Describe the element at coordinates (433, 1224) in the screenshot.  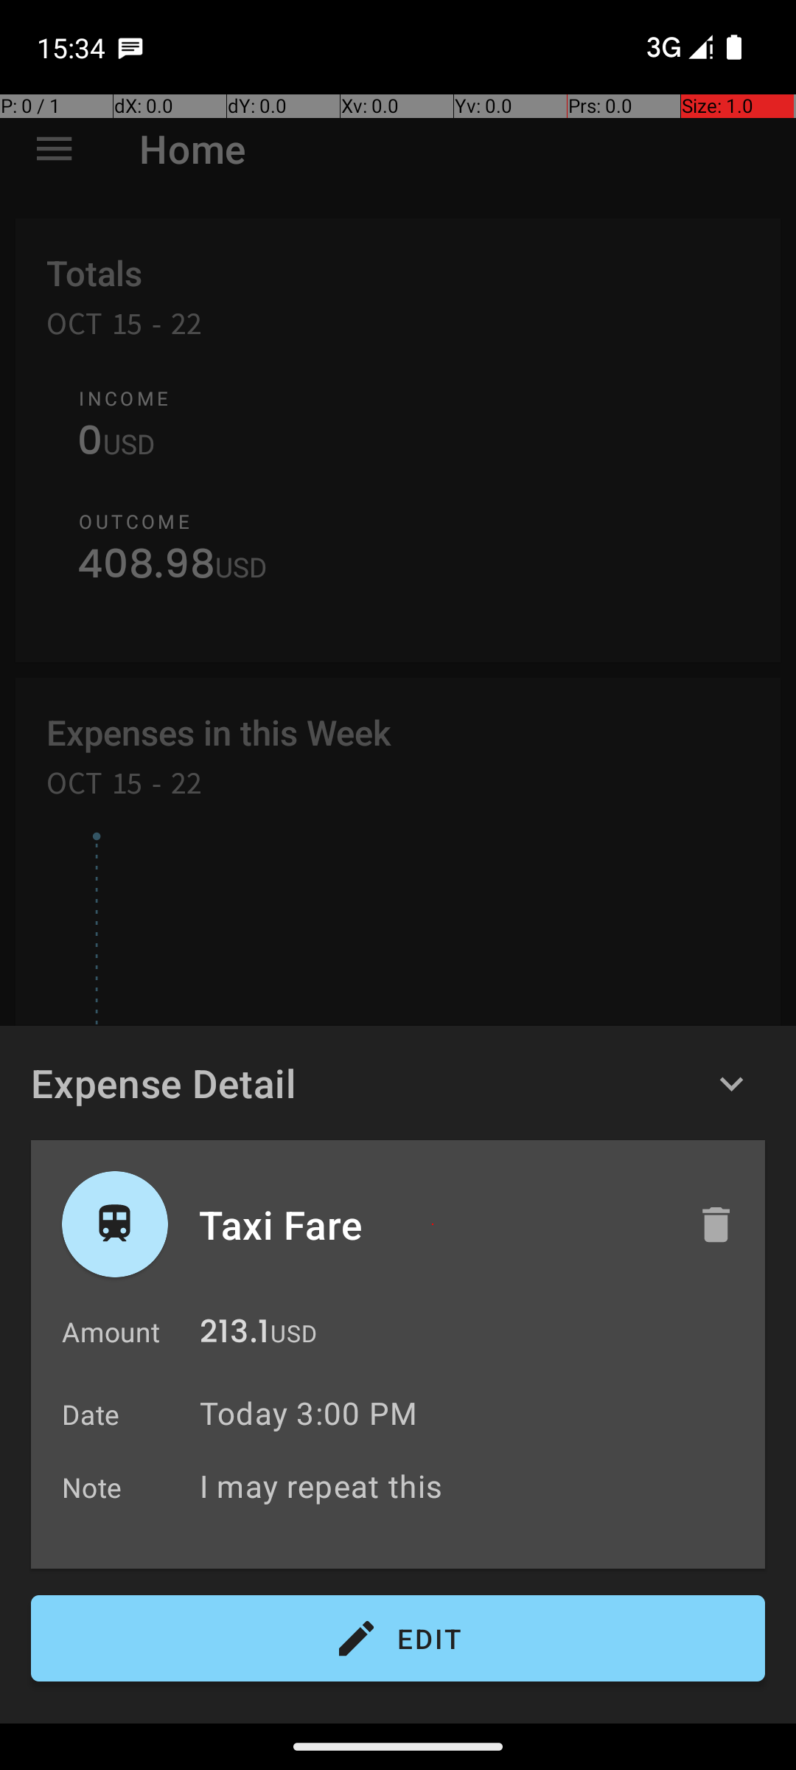
I see `Taxi Fare` at that location.